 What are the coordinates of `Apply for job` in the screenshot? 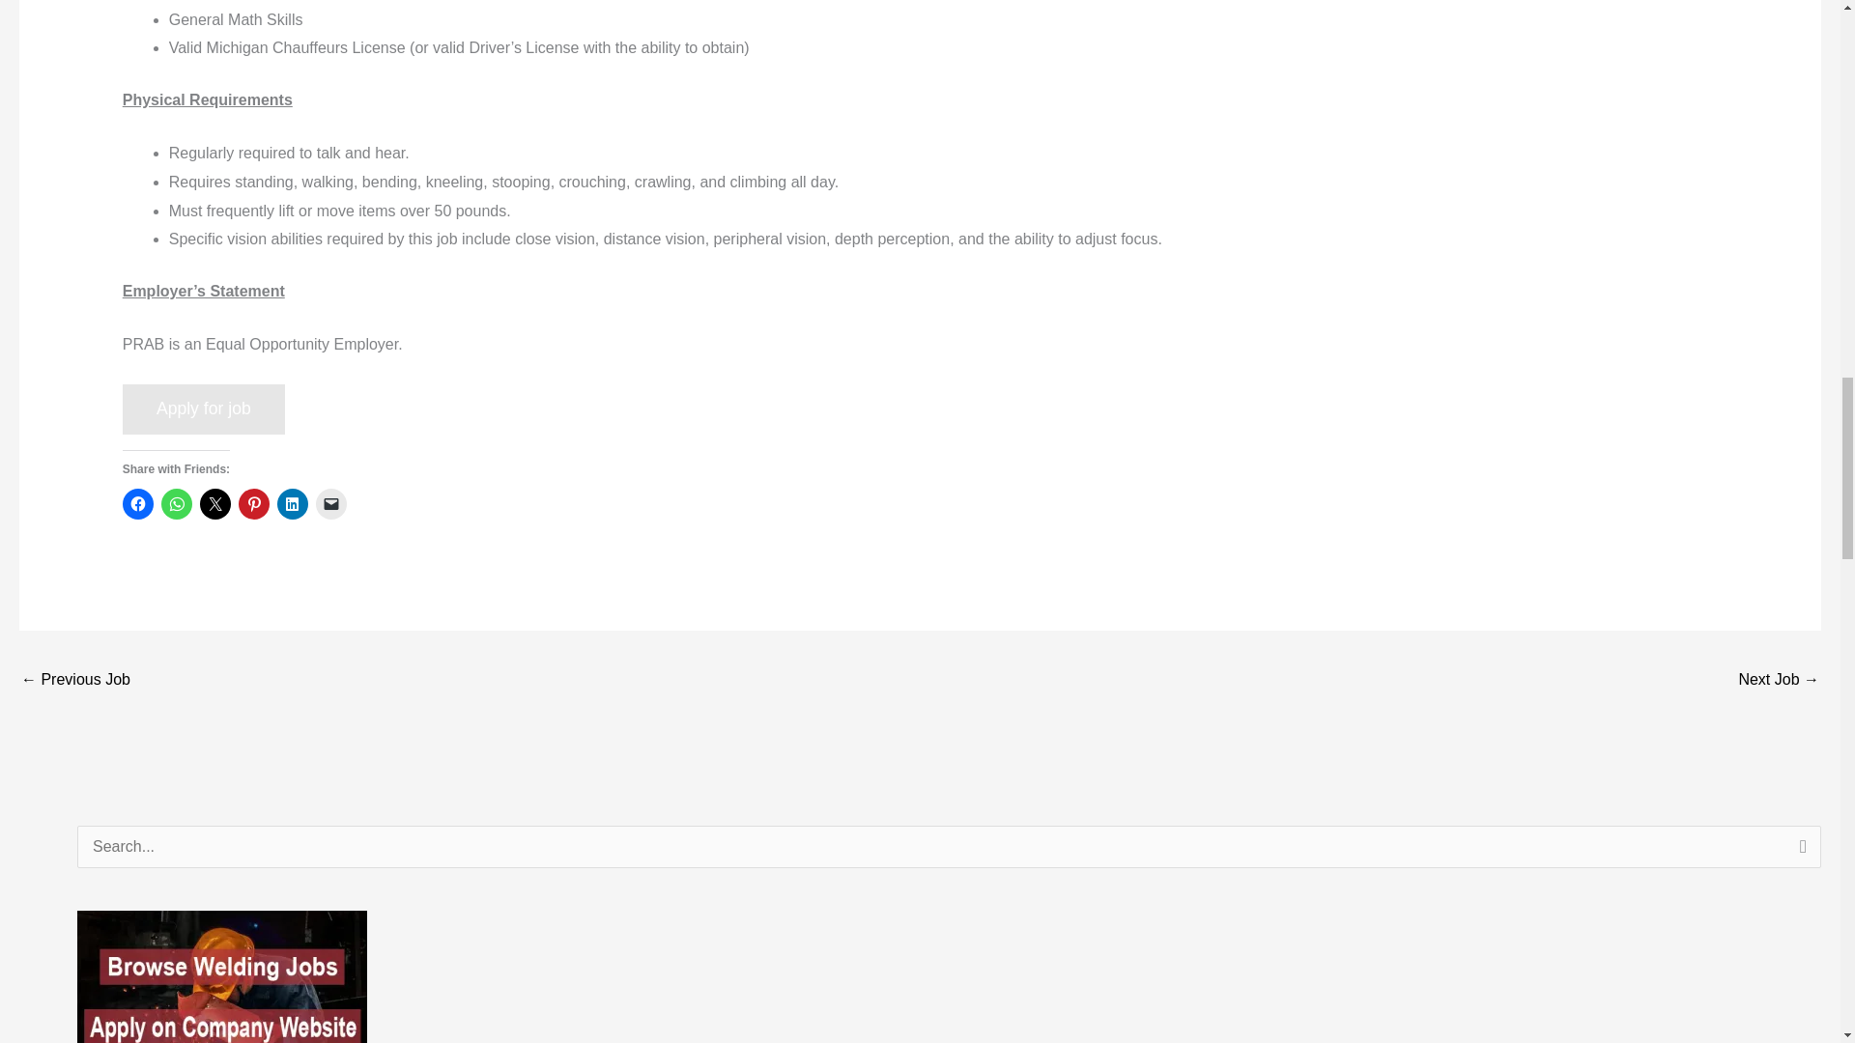 It's located at (203, 409).